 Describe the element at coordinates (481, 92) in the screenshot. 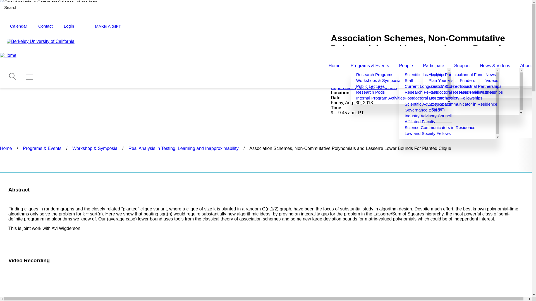

I see `Academic Partnerships` at that location.